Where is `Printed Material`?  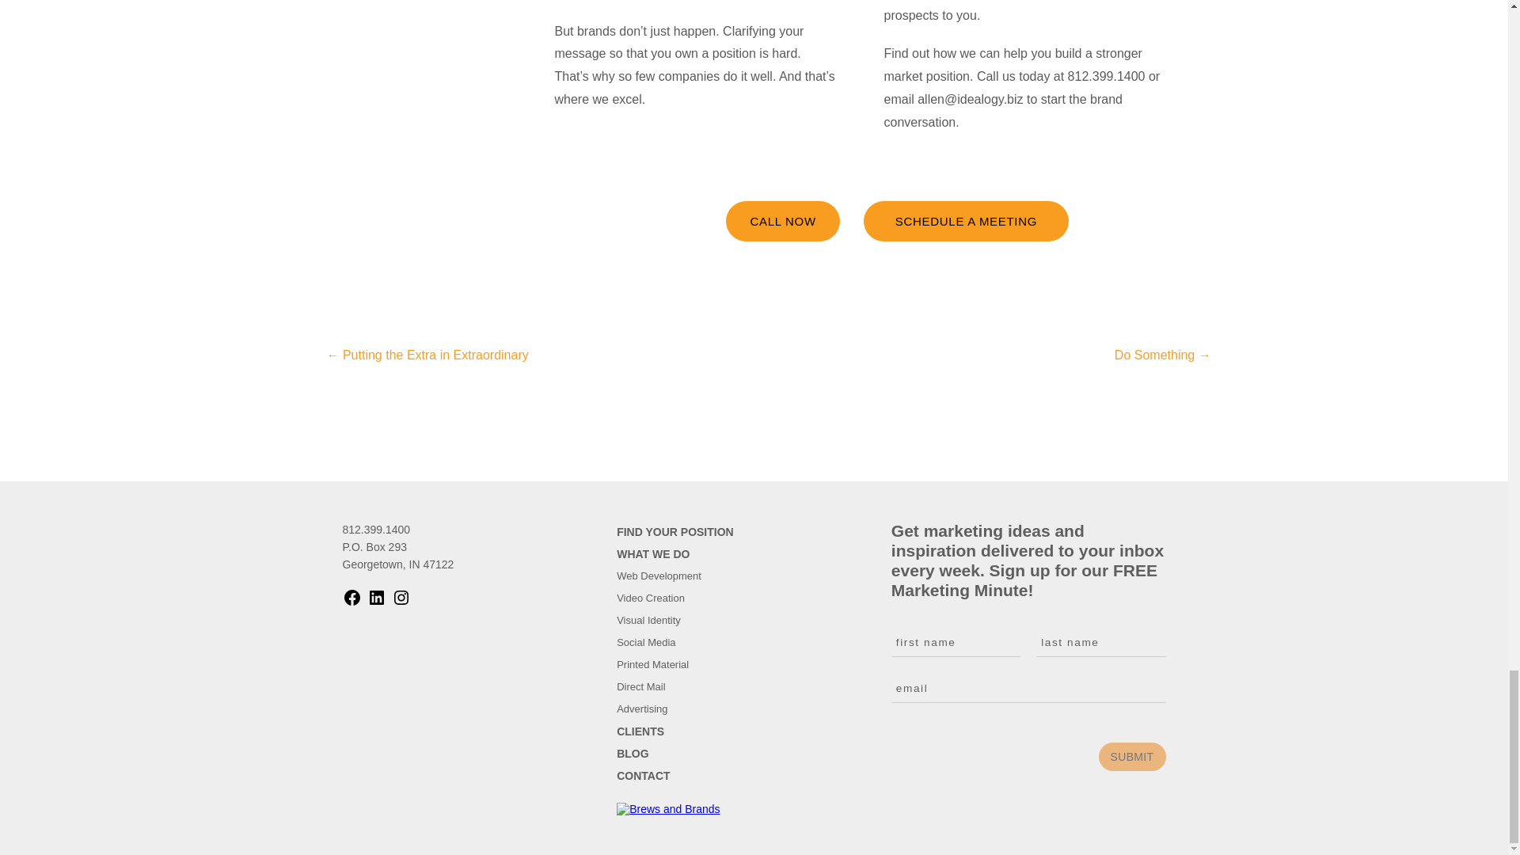 Printed Material is located at coordinates (652, 663).